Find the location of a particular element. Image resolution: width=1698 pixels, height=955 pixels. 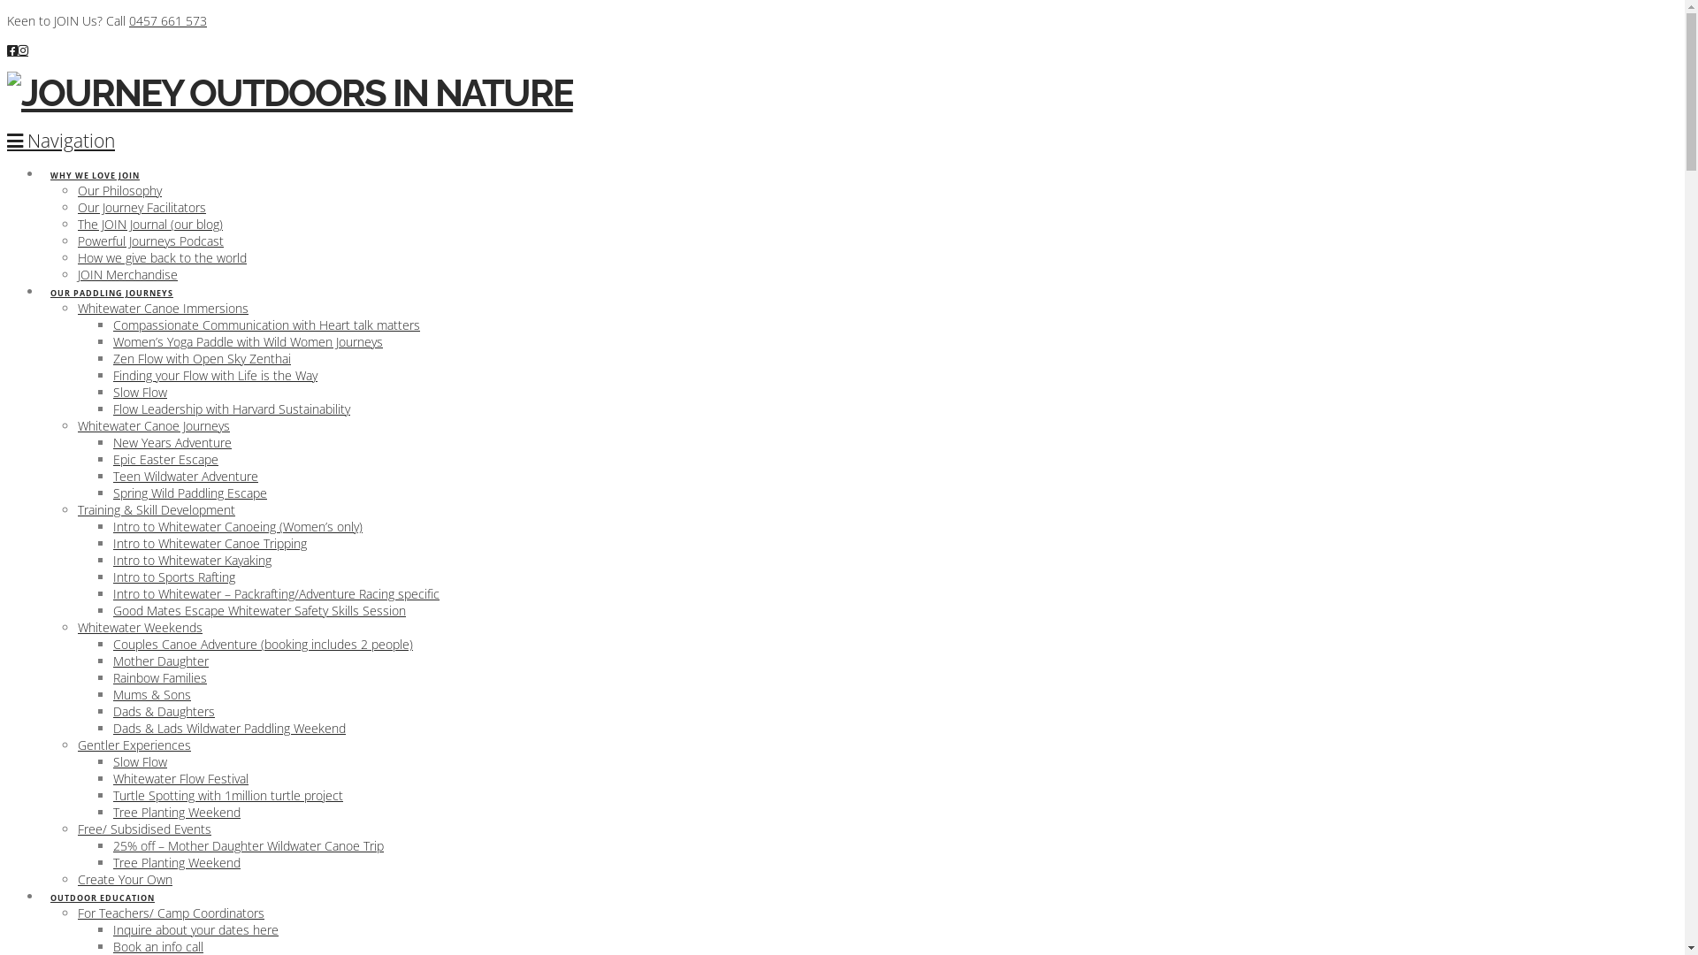

OUR PADDLING JOURNEYS is located at coordinates (111, 276).